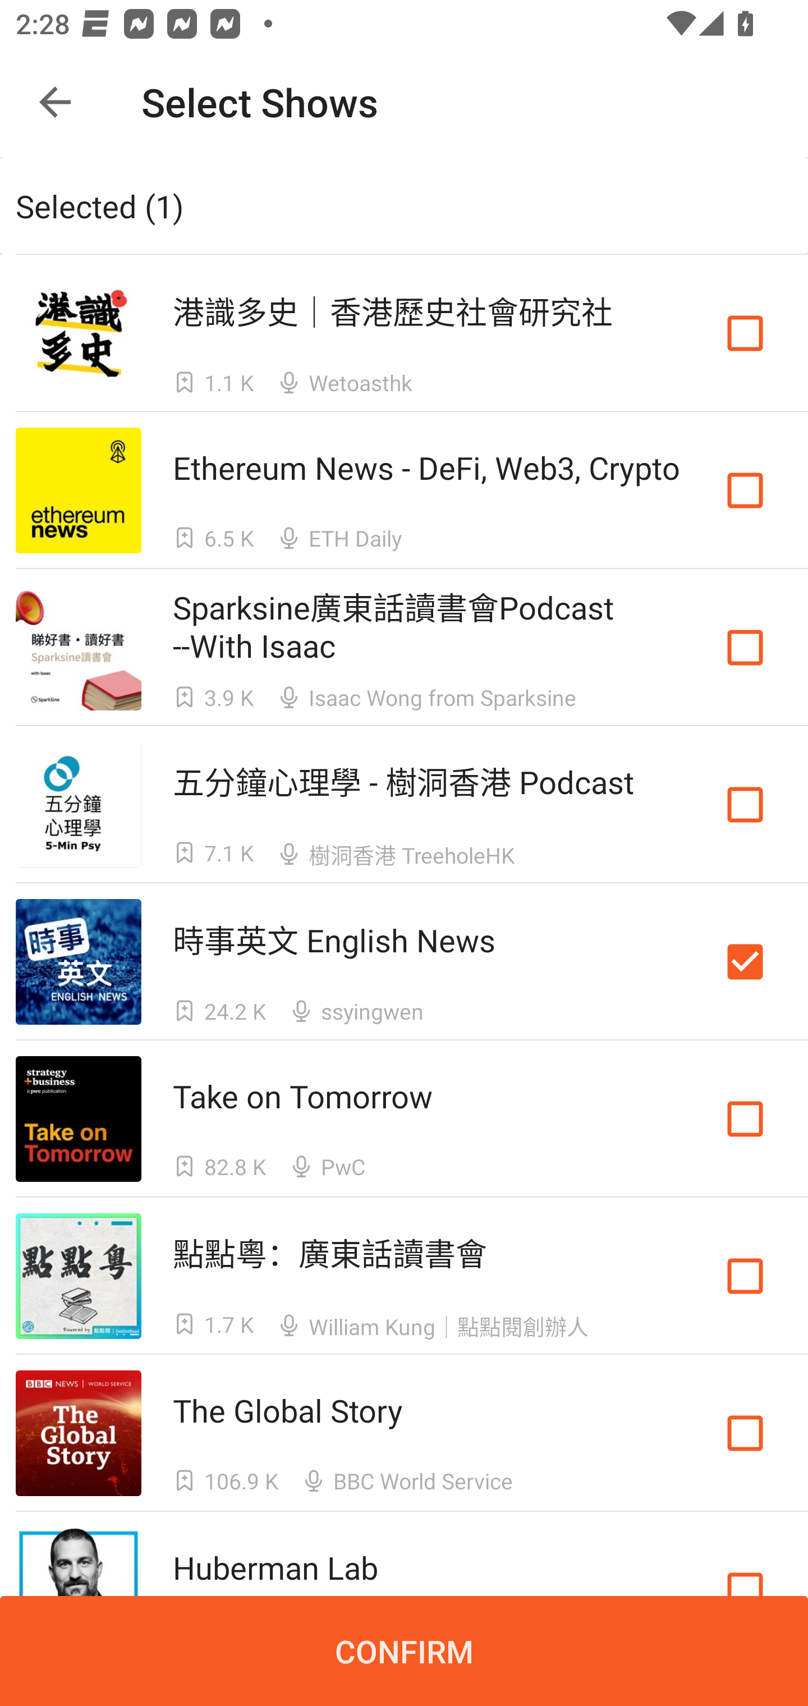  What do you see at coordinates (404, 332) in the screenshot?
I see `港識多史｜香港歷史社會研究社 港識多史｜香港歷史社會研究社  1.1 K  Wetoasthk` at bounding box center [404, 332].